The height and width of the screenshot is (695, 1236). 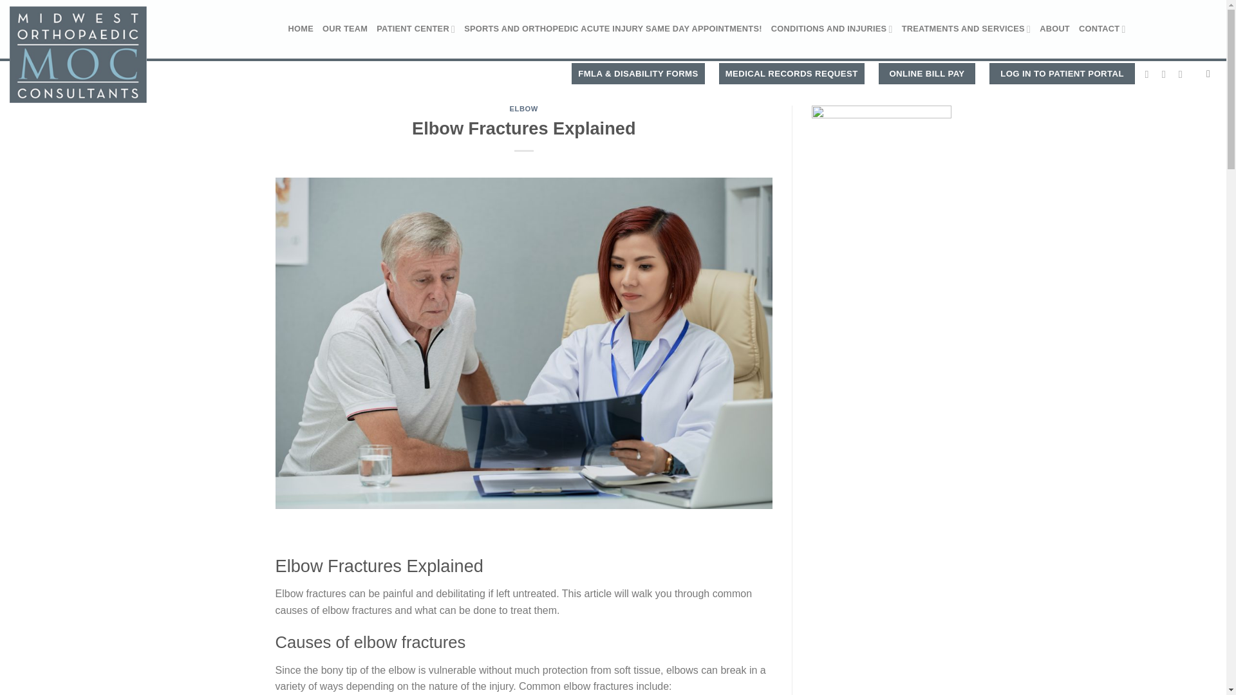 I want to click on MEDICAL RECORDS REQUEST, so click(x=792, y=73).